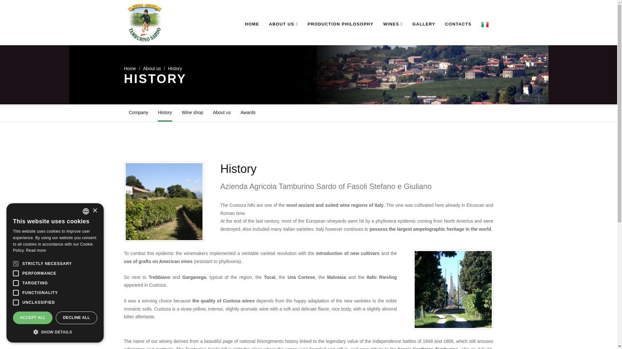 This screenshot has height=349, width=622. I want to click on Company, so click(138, 112).